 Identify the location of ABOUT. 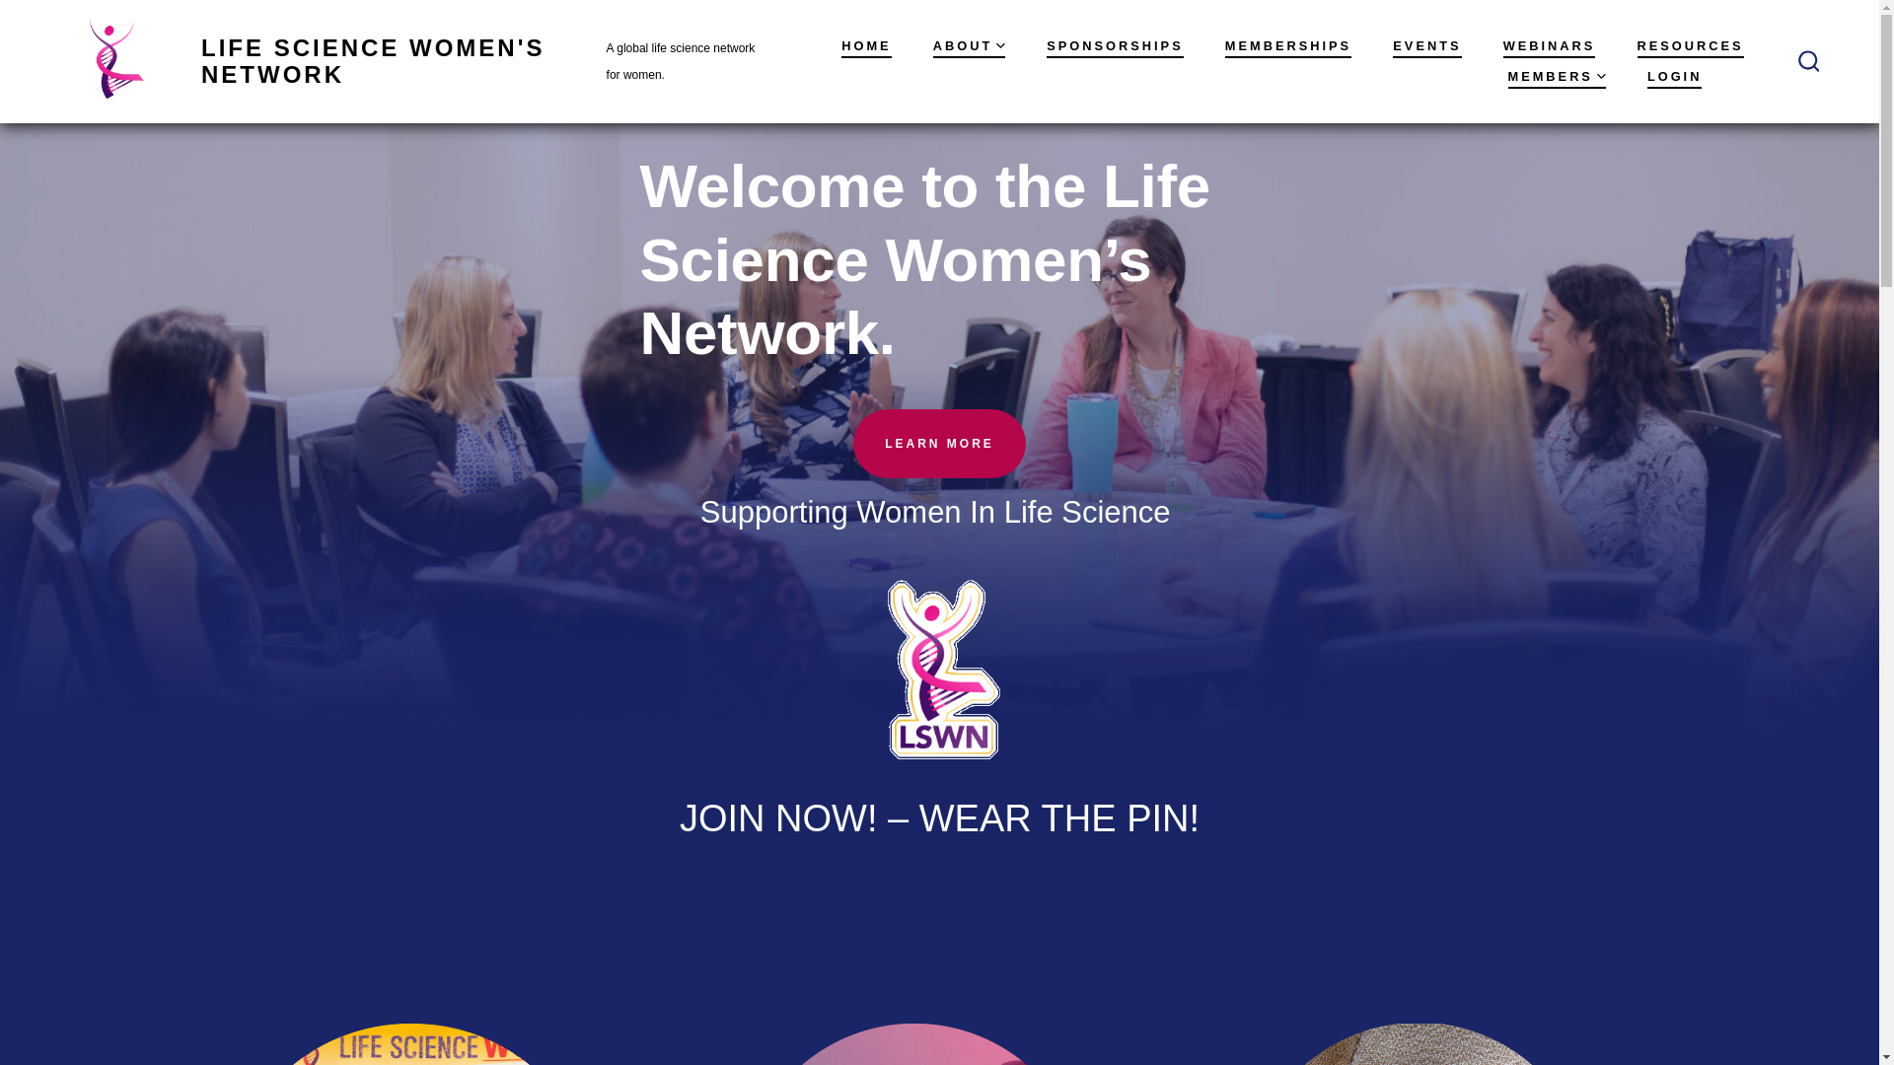
(969, 46).